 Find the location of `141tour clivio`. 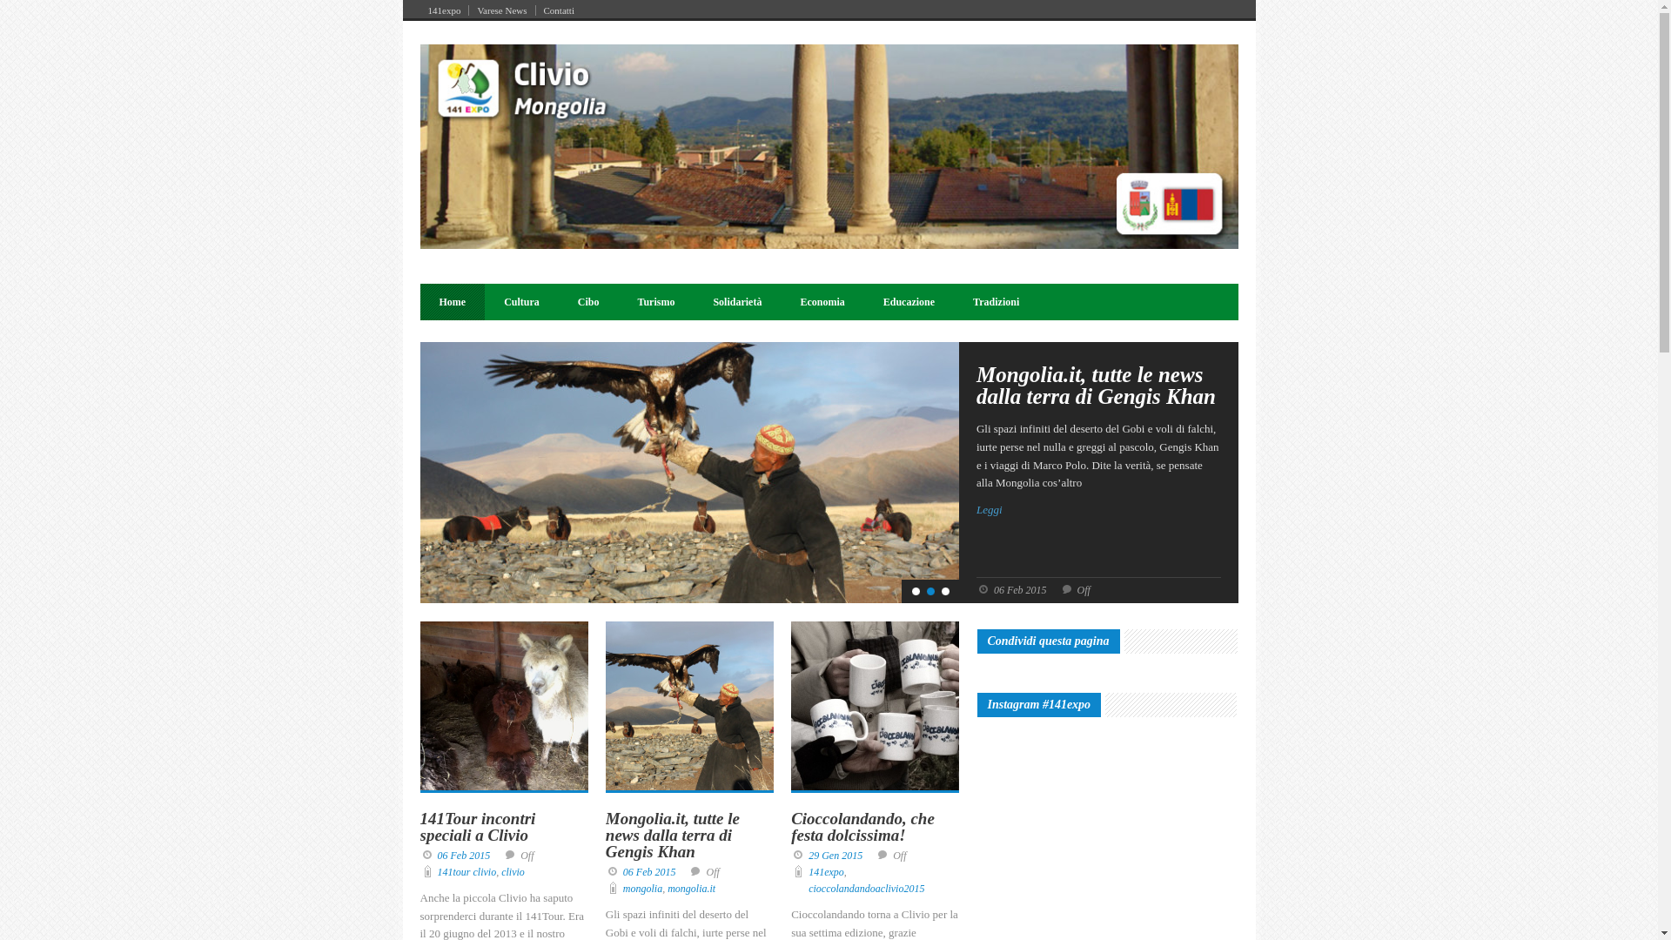

141tour clivio is located at coordinates (466, 872).